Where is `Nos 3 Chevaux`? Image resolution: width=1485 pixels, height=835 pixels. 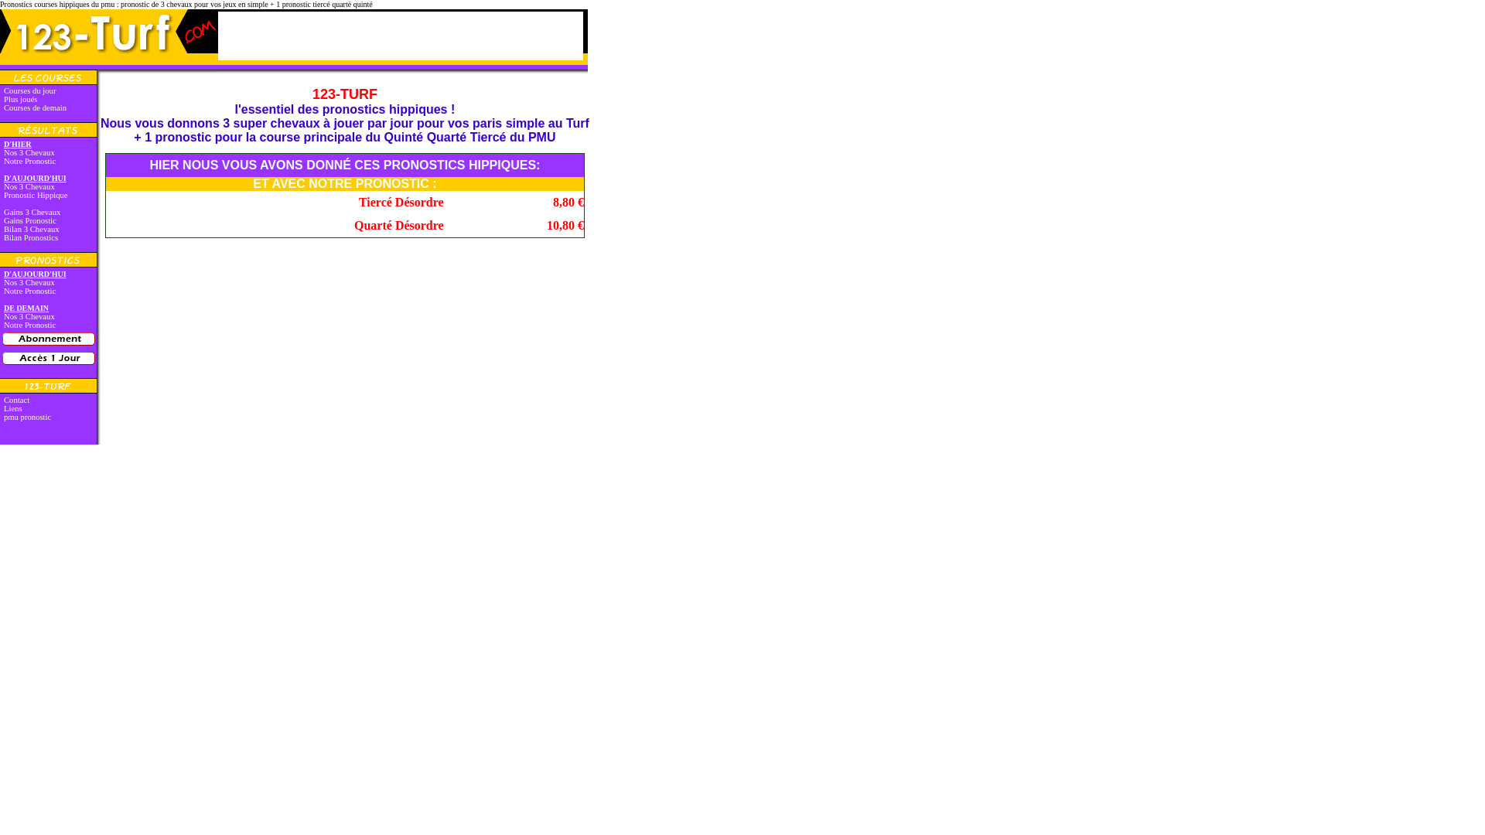 Nos 3 Chevaux is located at coordinates (29, 317).